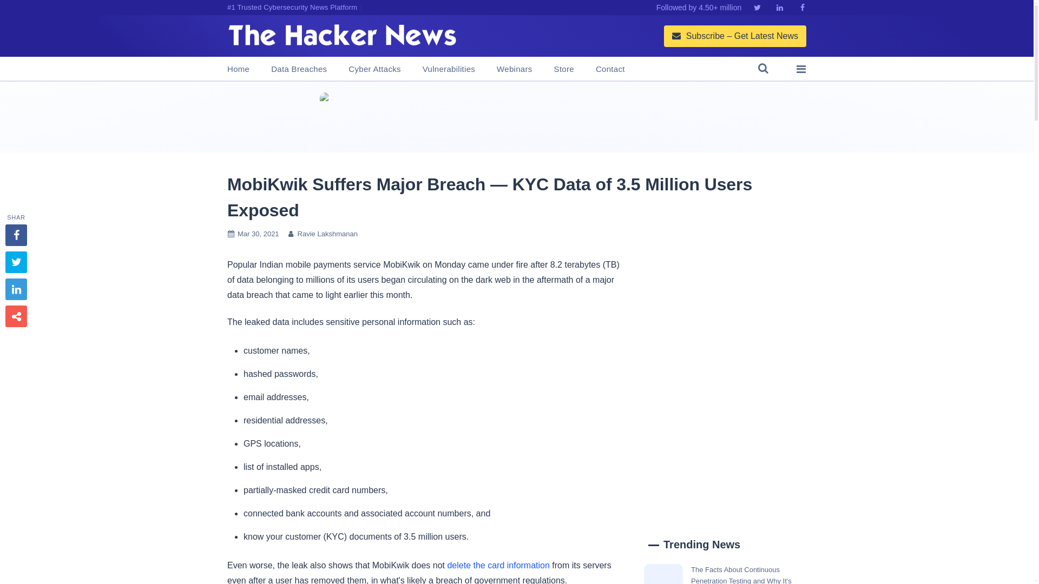  I want to click on delete the card information, so click(498, 565).